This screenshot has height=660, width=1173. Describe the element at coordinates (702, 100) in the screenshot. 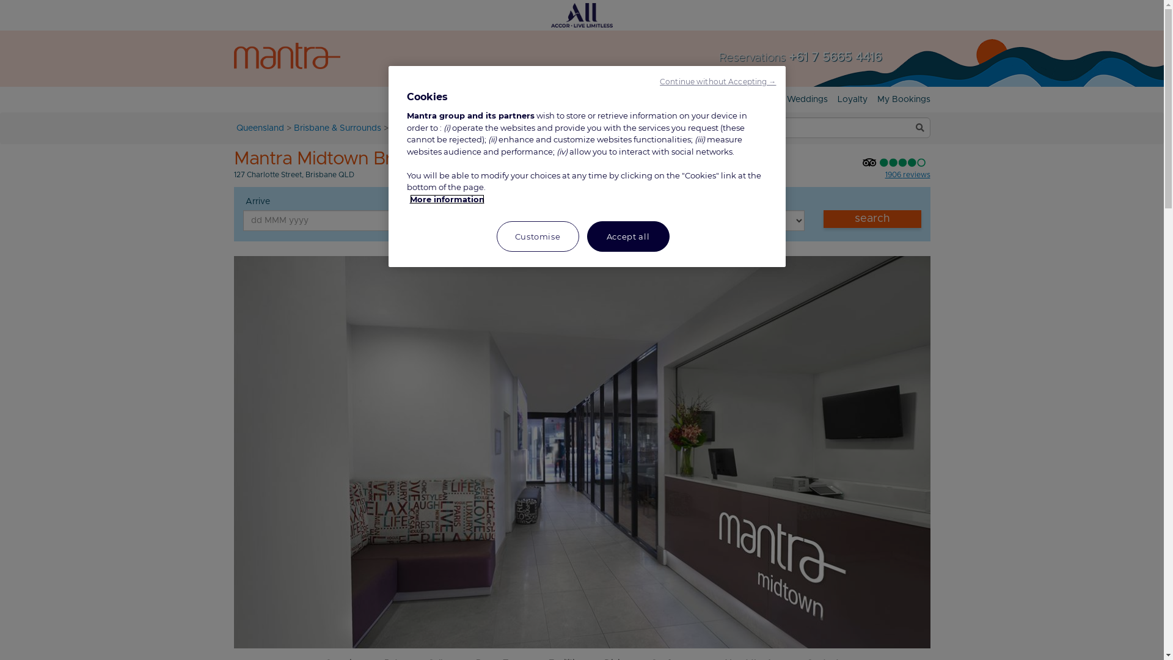

I see `Business` at that location.